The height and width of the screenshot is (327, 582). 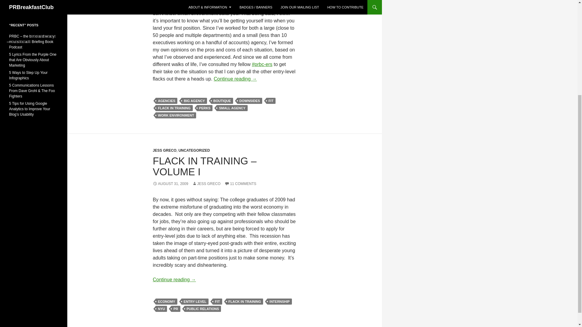 I want to click on SMALL AGENCY, so click(x=232, y=108).